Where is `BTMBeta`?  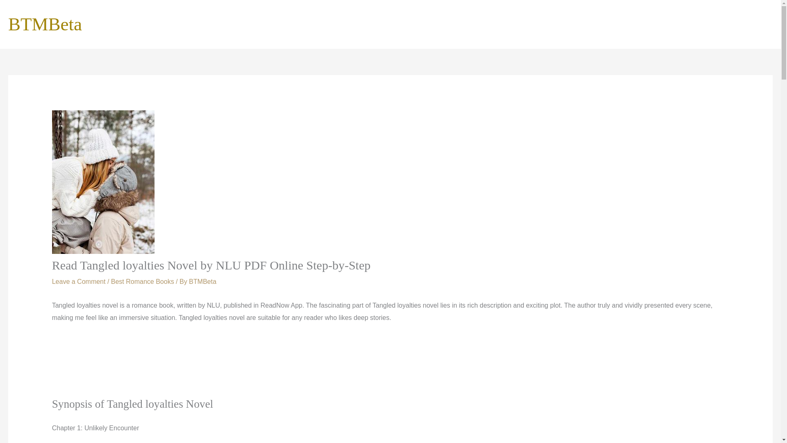 BTMBeta is located at coordinates (202, 281).